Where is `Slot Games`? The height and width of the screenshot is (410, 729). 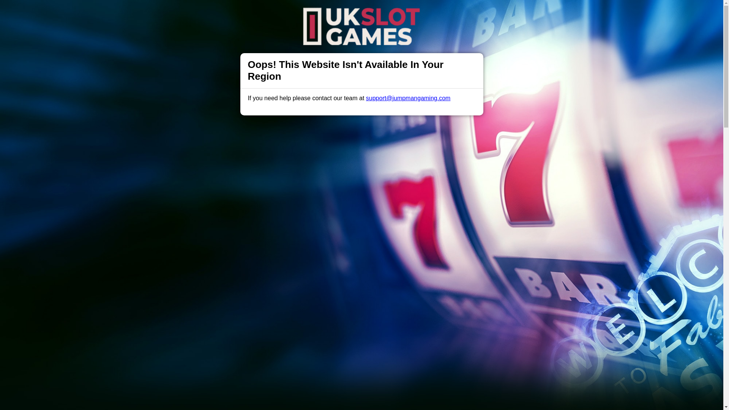 Slot Games is located at coordinates (323, 13).